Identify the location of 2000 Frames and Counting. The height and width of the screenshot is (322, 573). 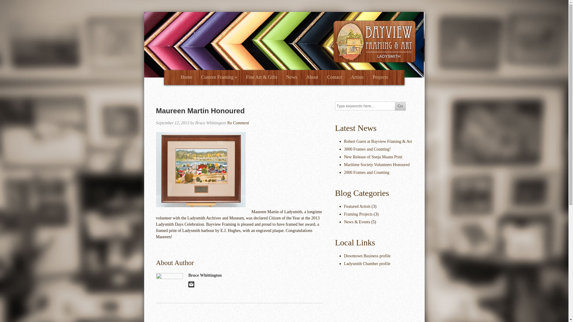
(366, 172).